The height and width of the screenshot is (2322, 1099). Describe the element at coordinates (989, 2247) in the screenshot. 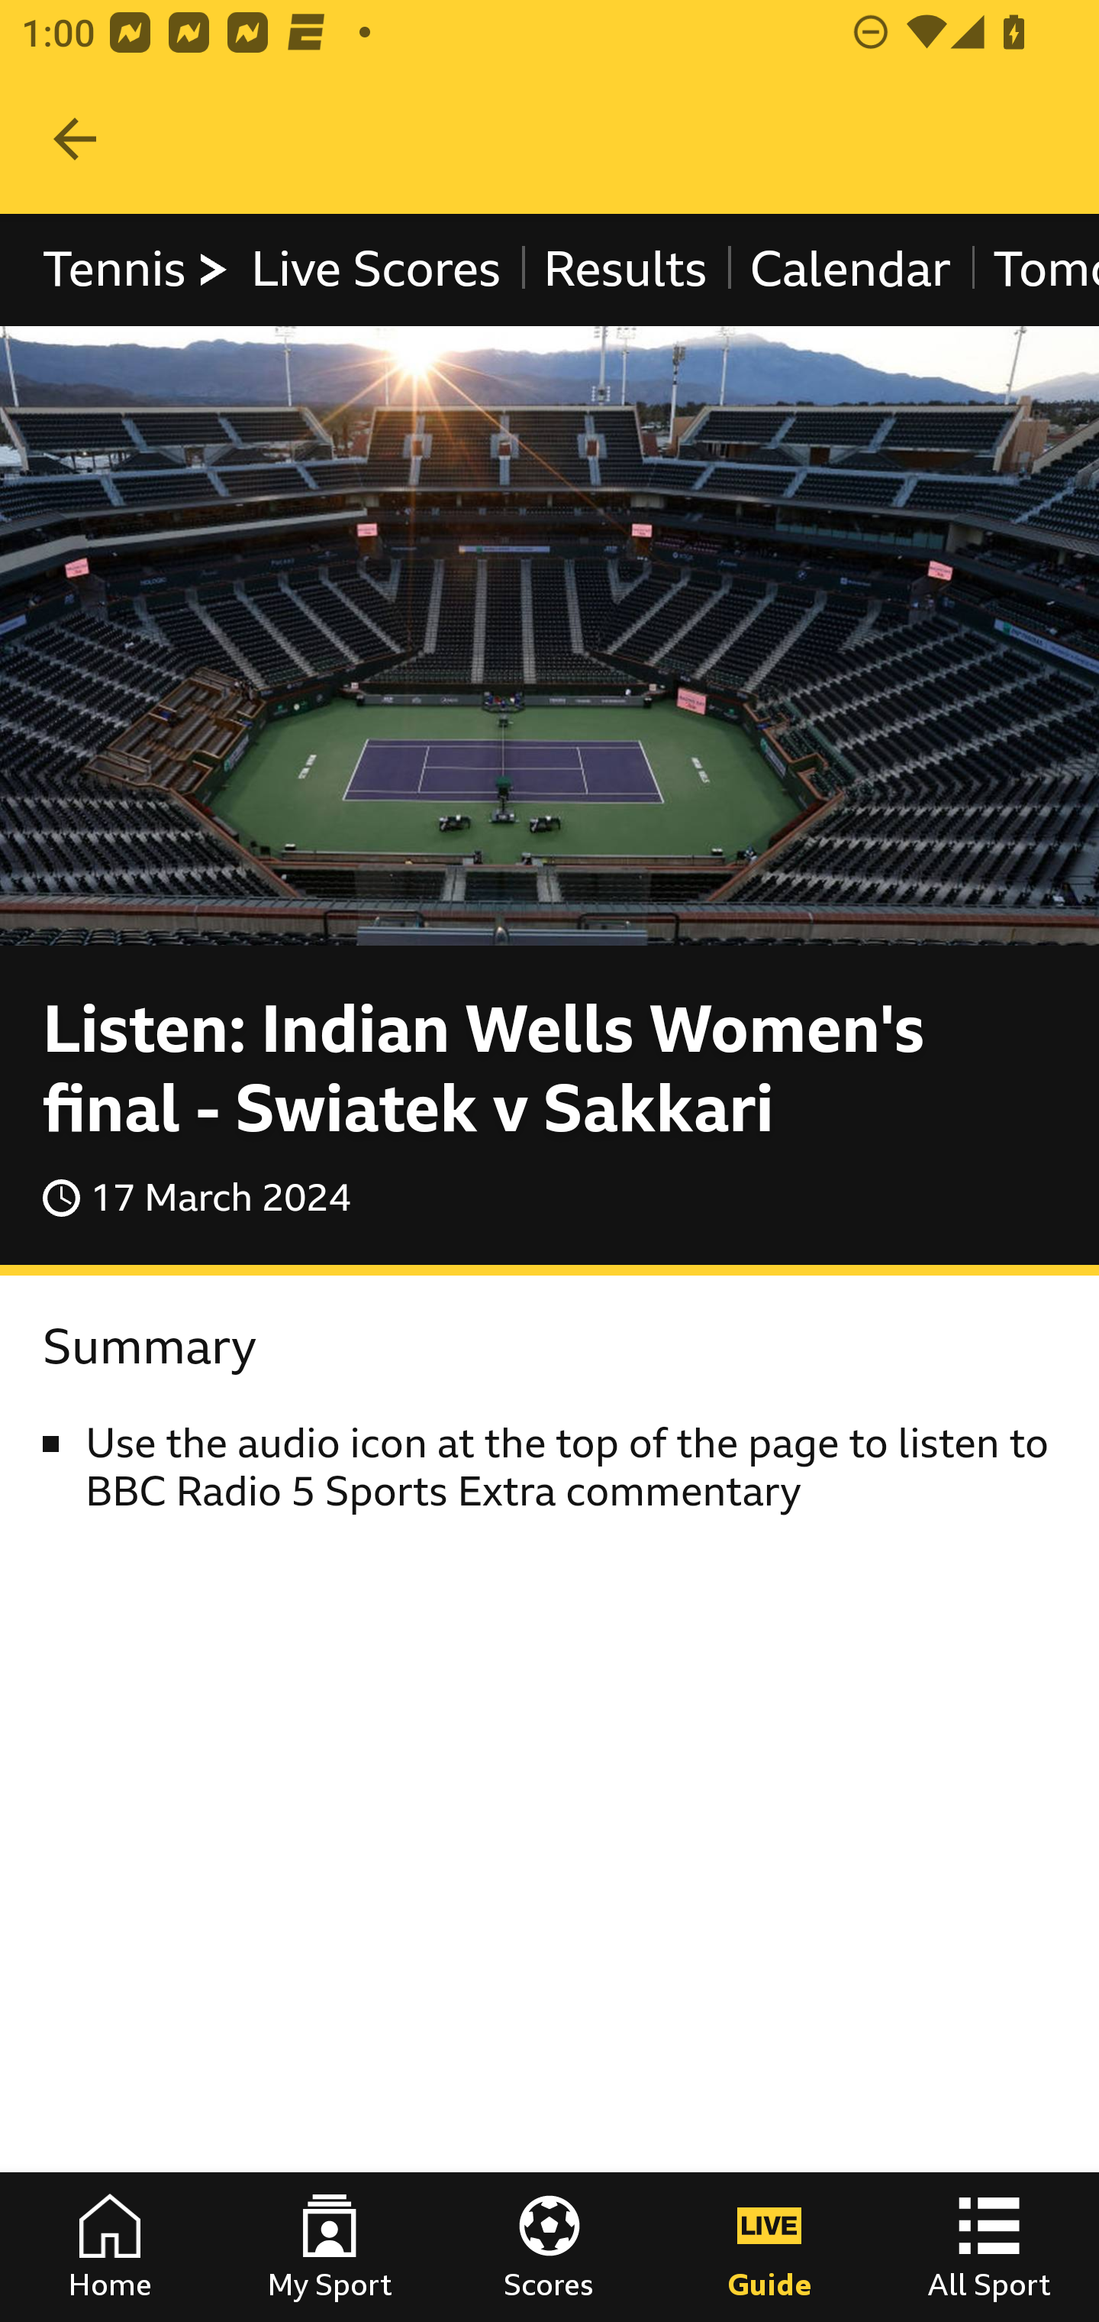

I see `All Sport` at that location.